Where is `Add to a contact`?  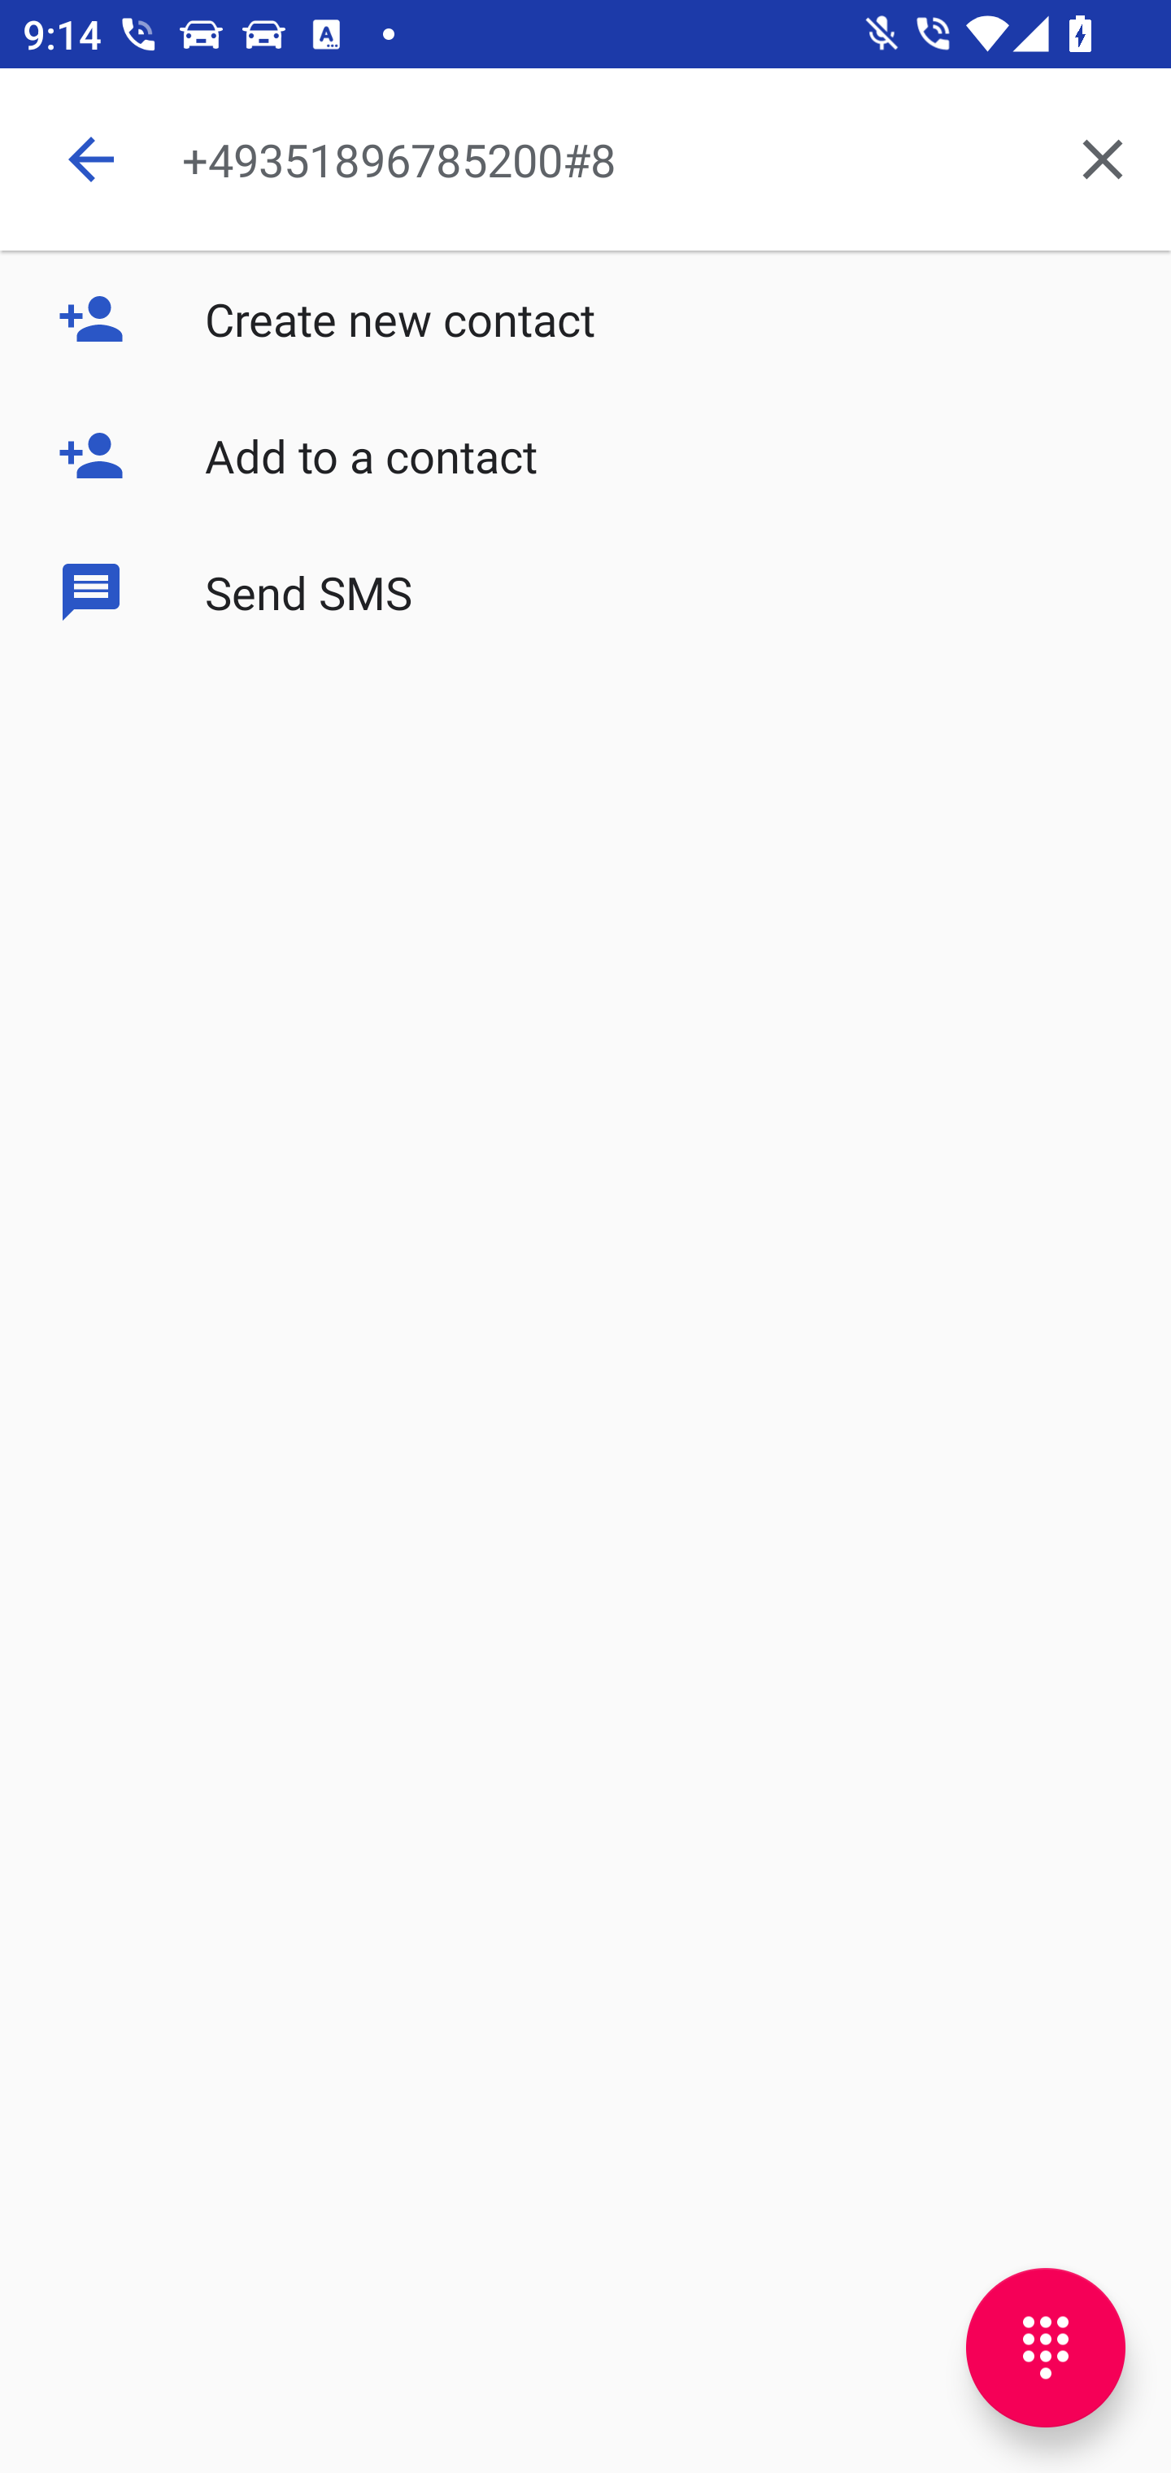
Add to a contact is located at coordinates (585, 456).